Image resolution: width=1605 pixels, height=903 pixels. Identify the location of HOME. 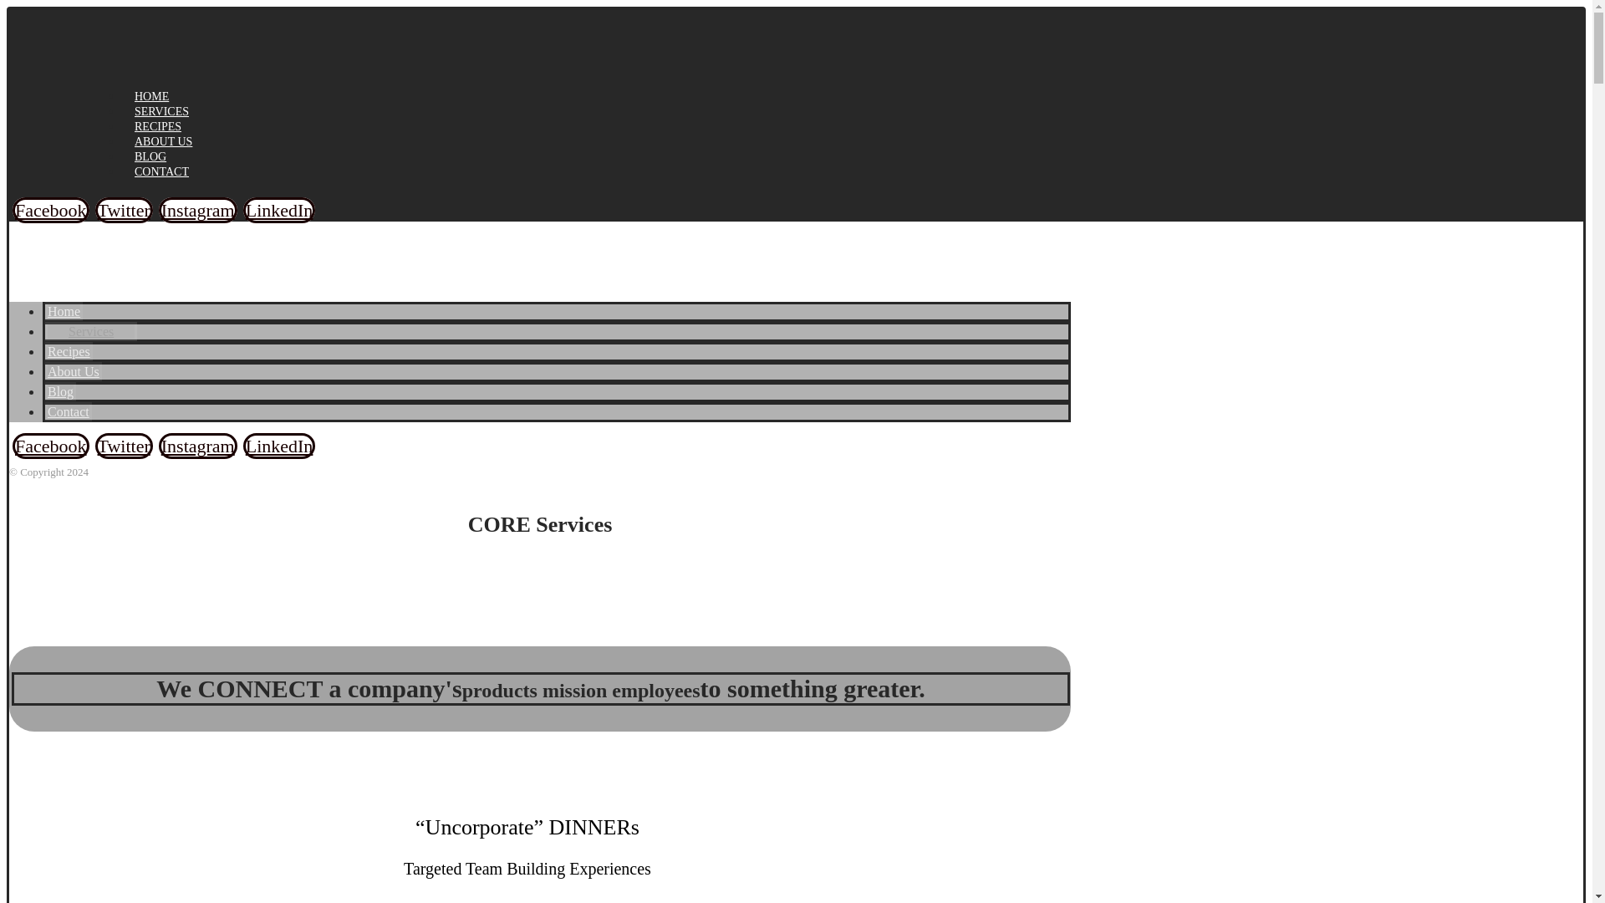
(151, 97).